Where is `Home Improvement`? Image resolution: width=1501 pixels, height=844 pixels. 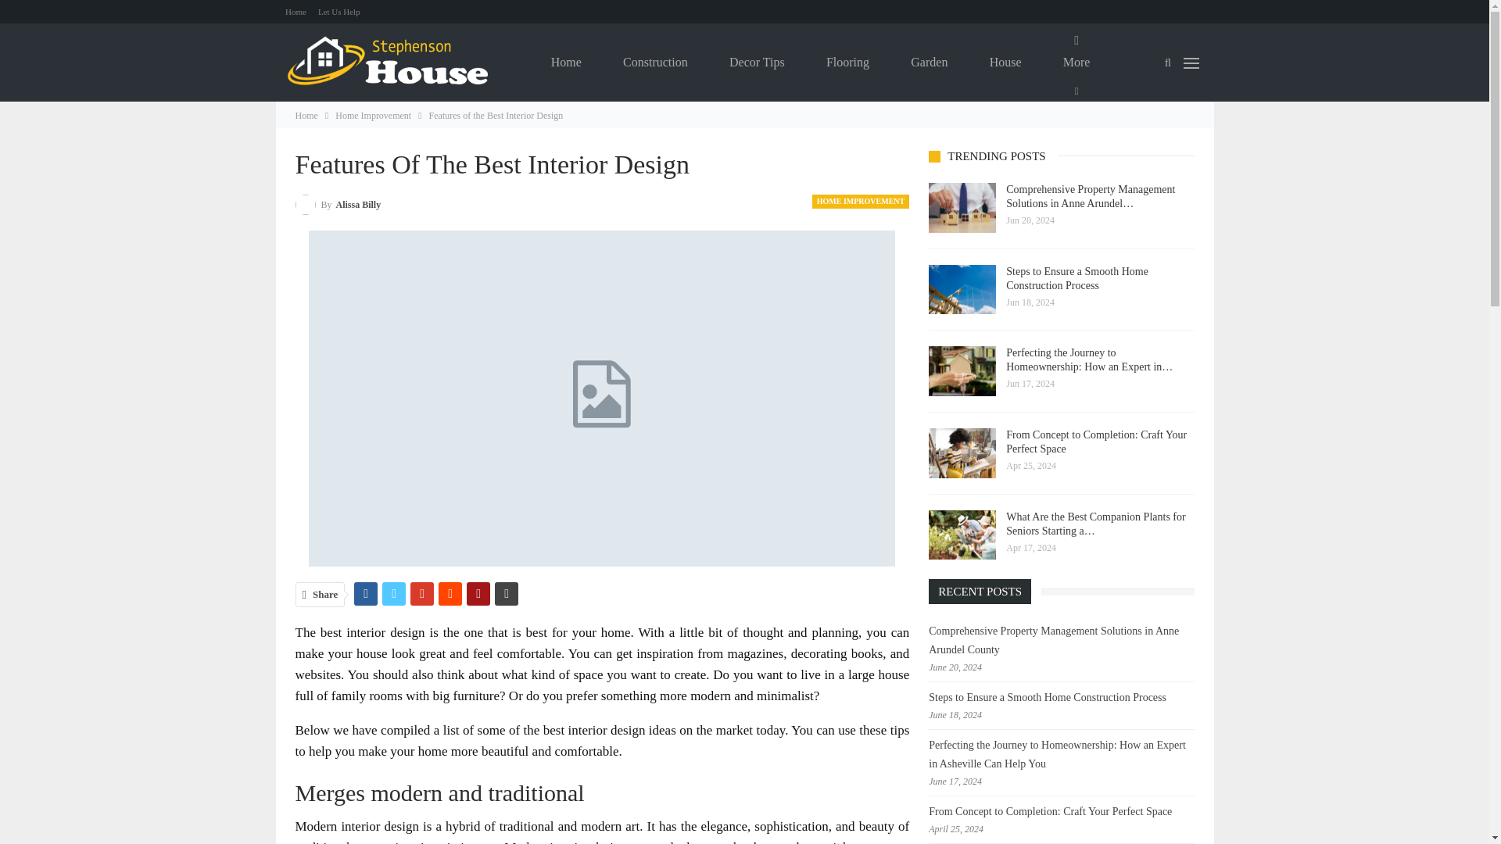
Home Improvement is located at coordinates (373, 116).